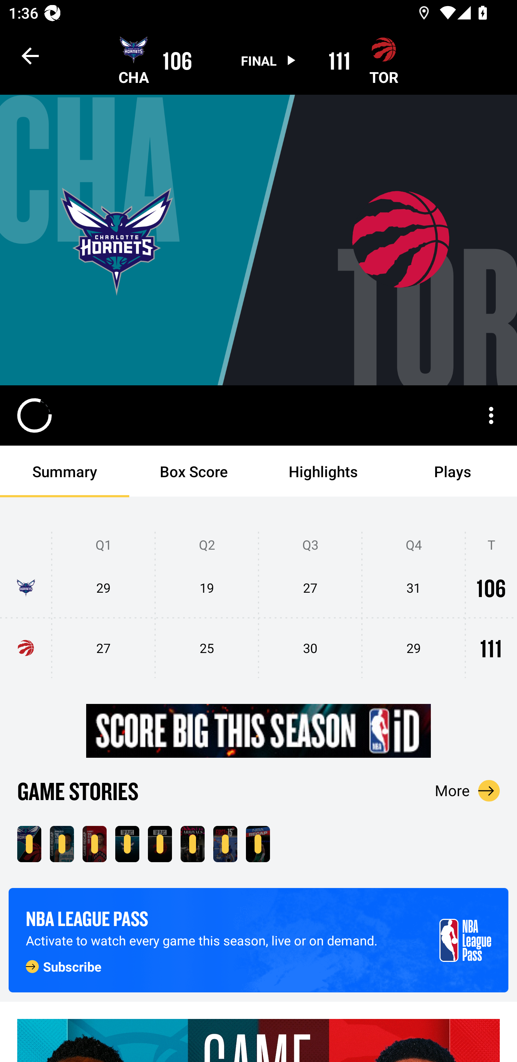 Image resolution: width=517 pixels, height=1062 pixels. I want to click on NEW CHA's Top Plays from CHA vs. TOR, so click(127, 844).